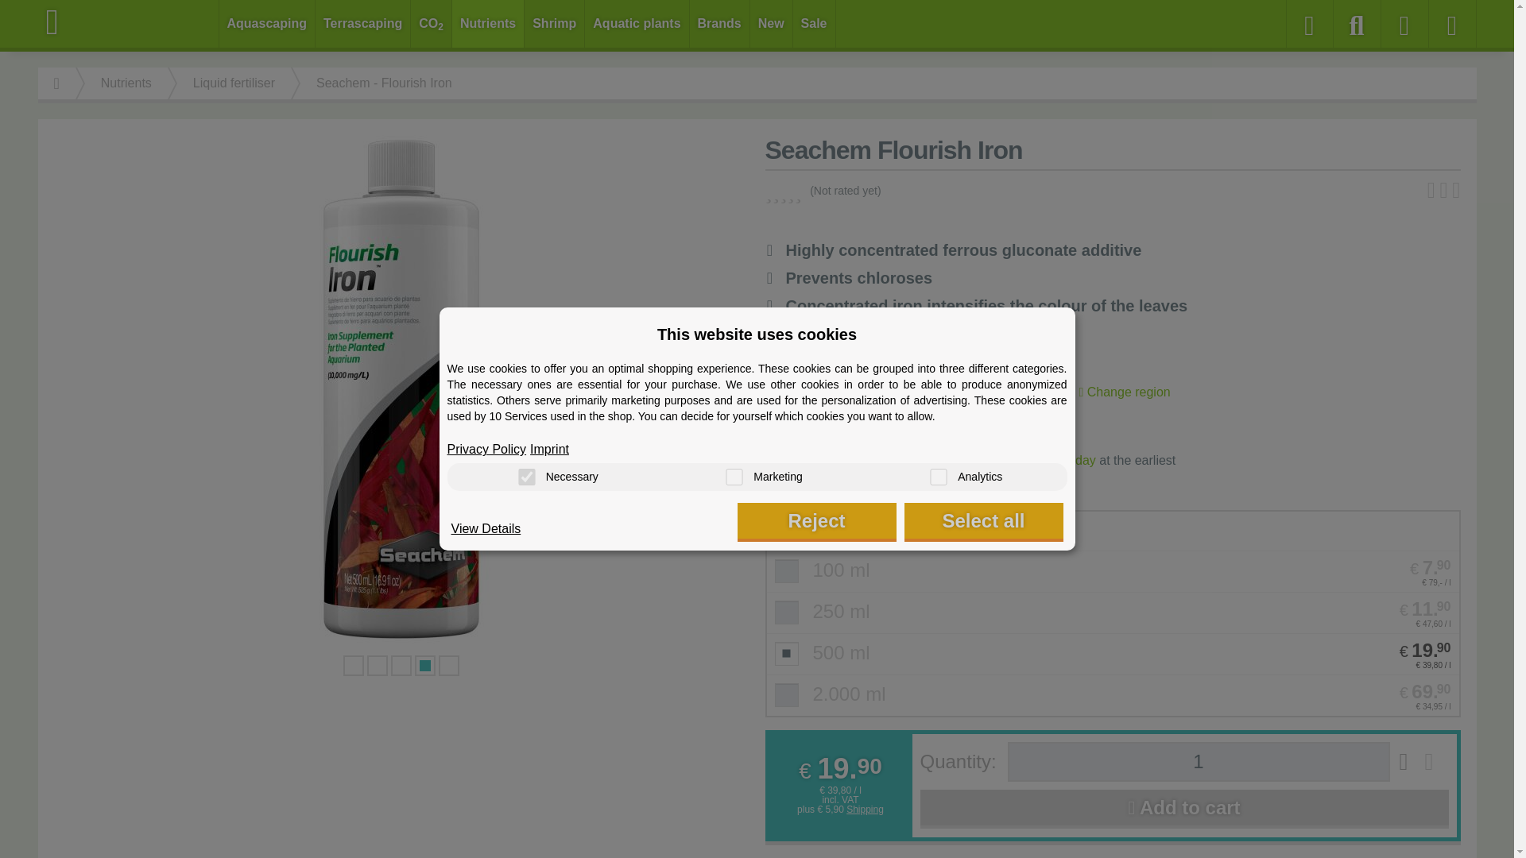 This screenshot has height=858, width=1526. Describe the element at coordinates (734, 477) in the screenshot. I see `on` at that location.